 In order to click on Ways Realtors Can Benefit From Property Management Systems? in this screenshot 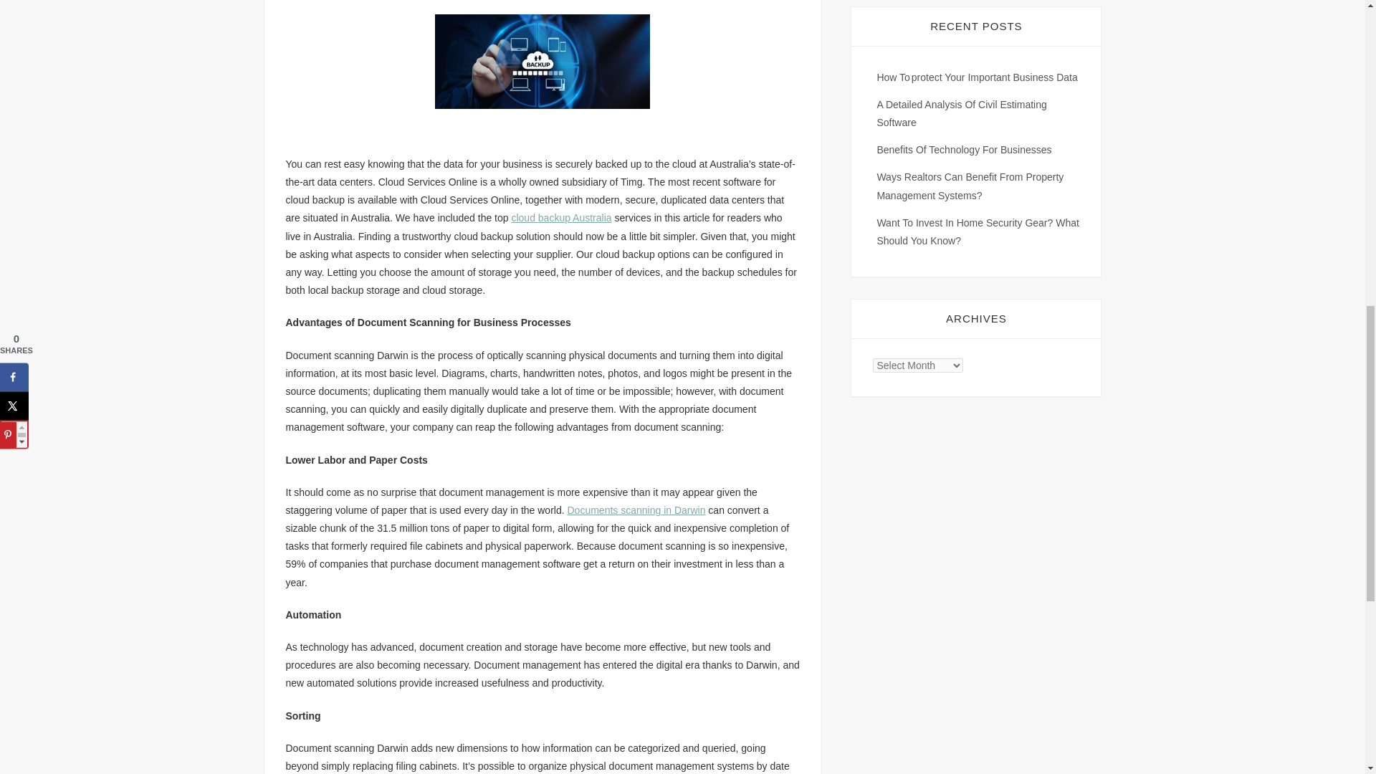, I will do `click(970, 185)`.